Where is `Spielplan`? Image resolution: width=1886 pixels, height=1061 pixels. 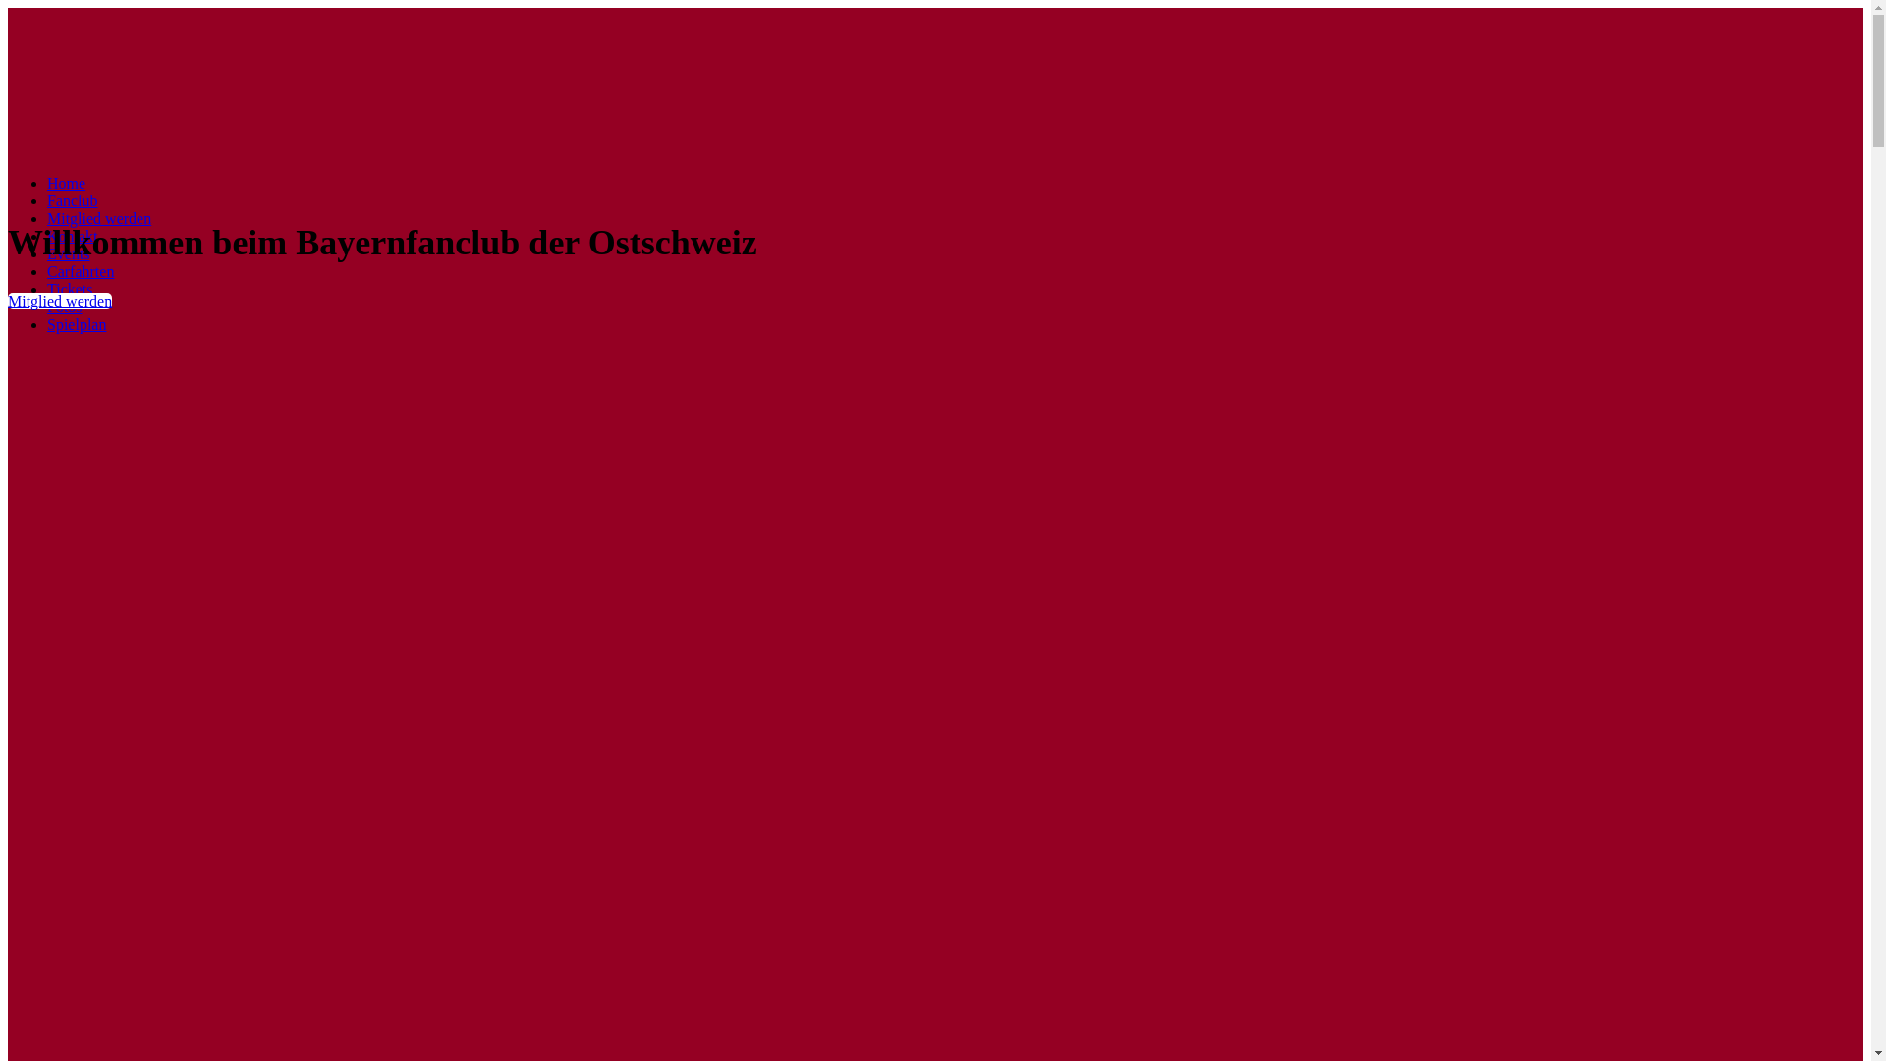
Spielplan is located at coordinates (77, 324).